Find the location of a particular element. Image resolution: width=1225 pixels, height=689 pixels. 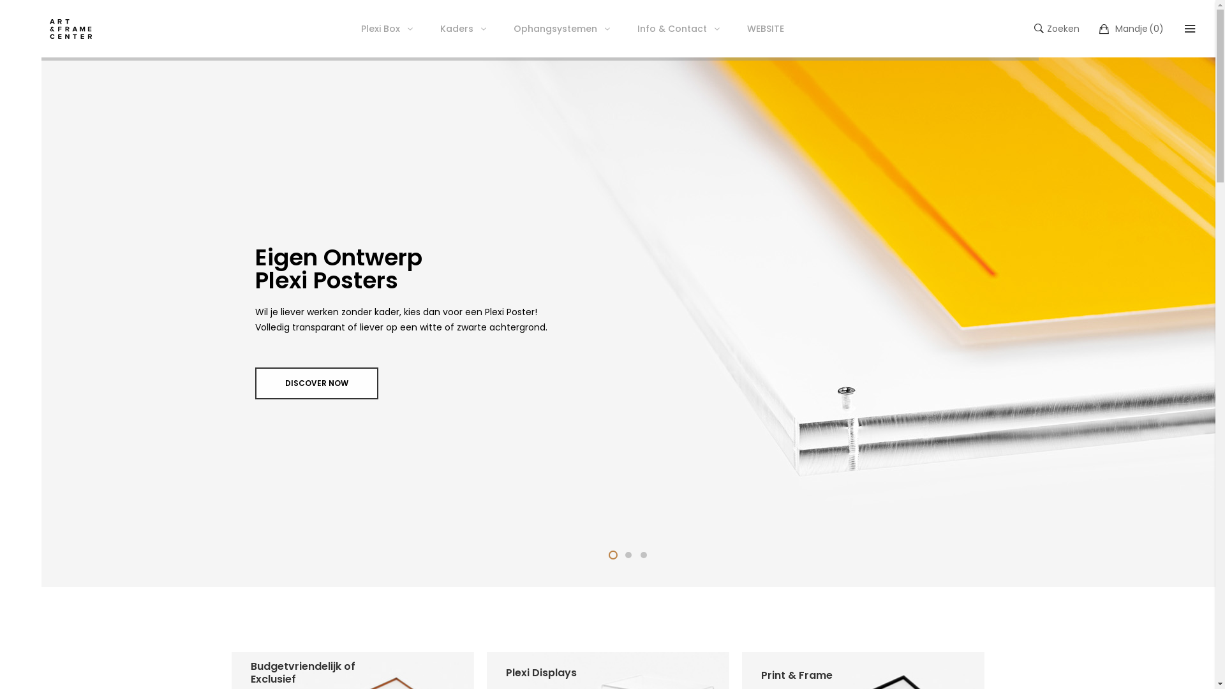

Next is located at coordinates (1197, 339).